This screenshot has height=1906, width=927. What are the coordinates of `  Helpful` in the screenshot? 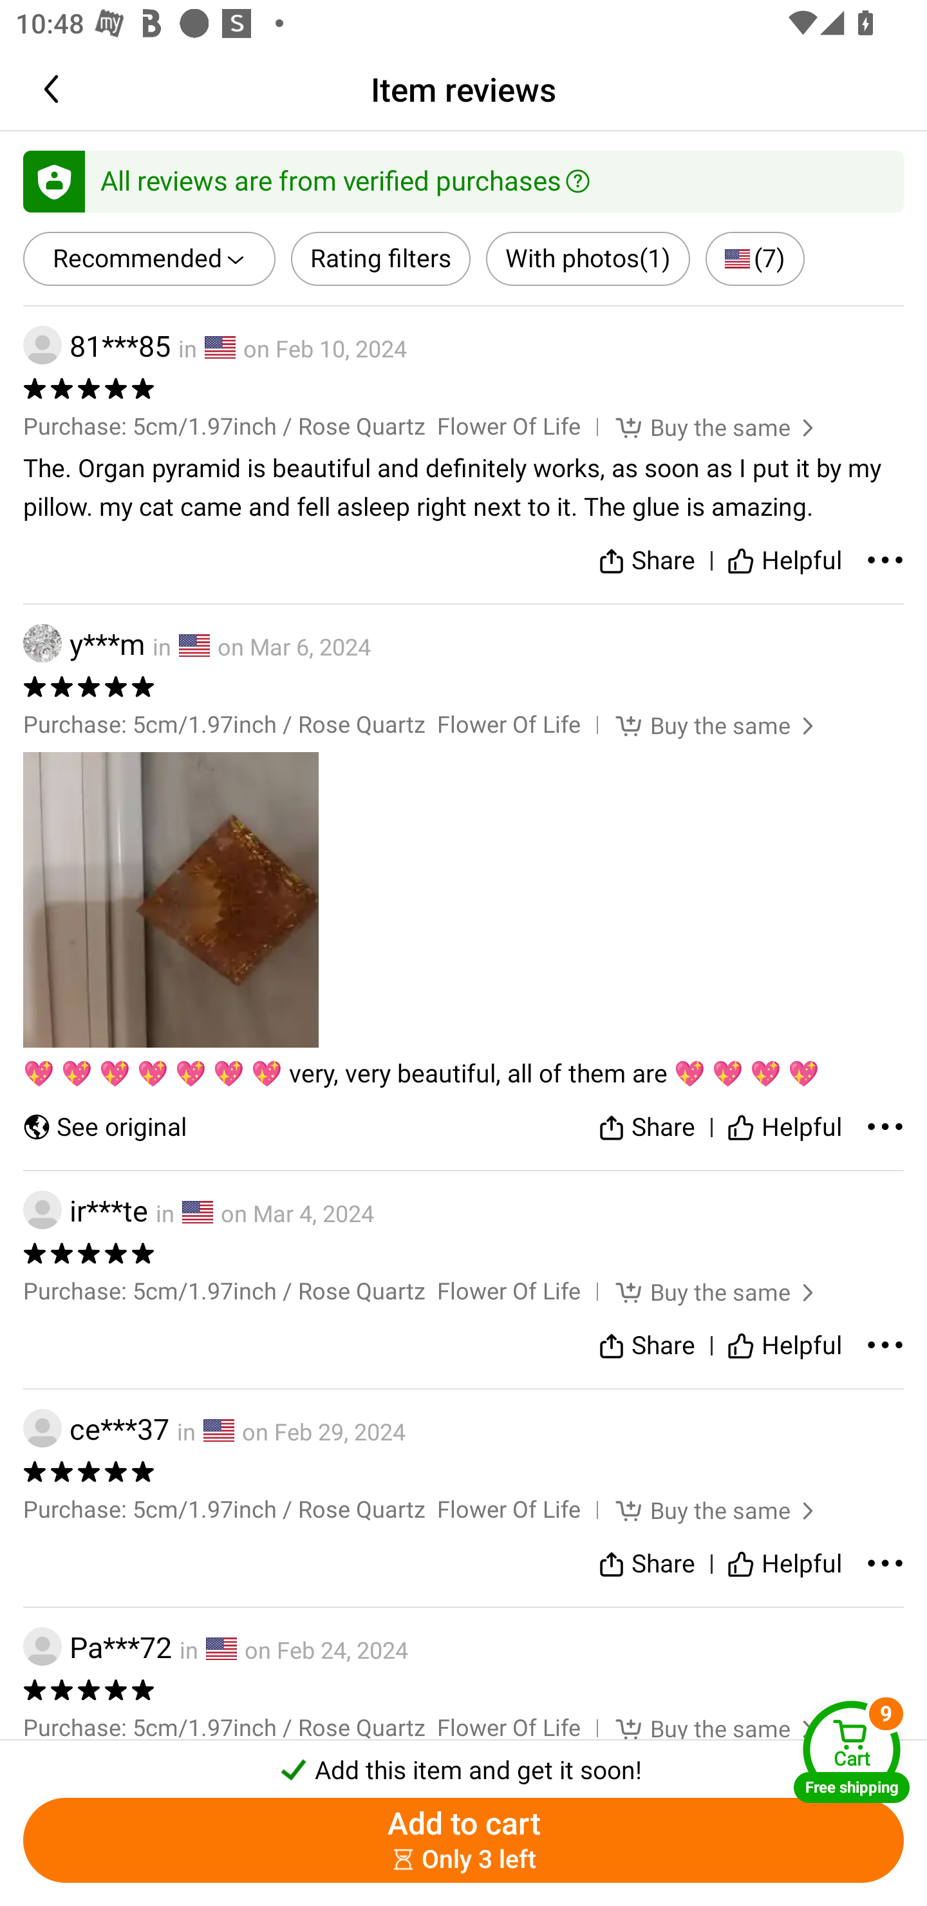 It's located at (784, 561).